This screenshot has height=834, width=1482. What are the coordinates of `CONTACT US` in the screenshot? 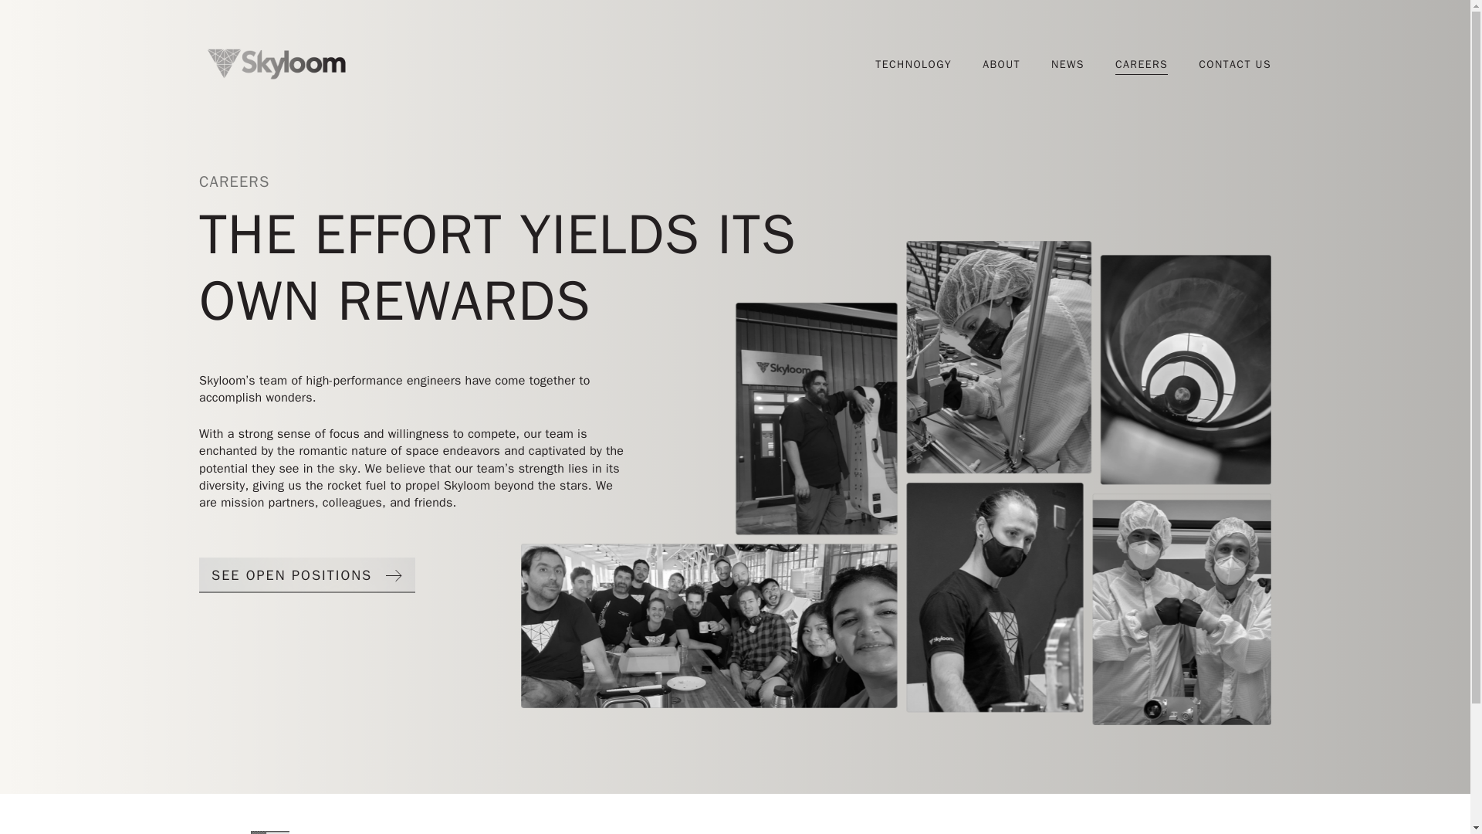 It's located at (1235, 65).